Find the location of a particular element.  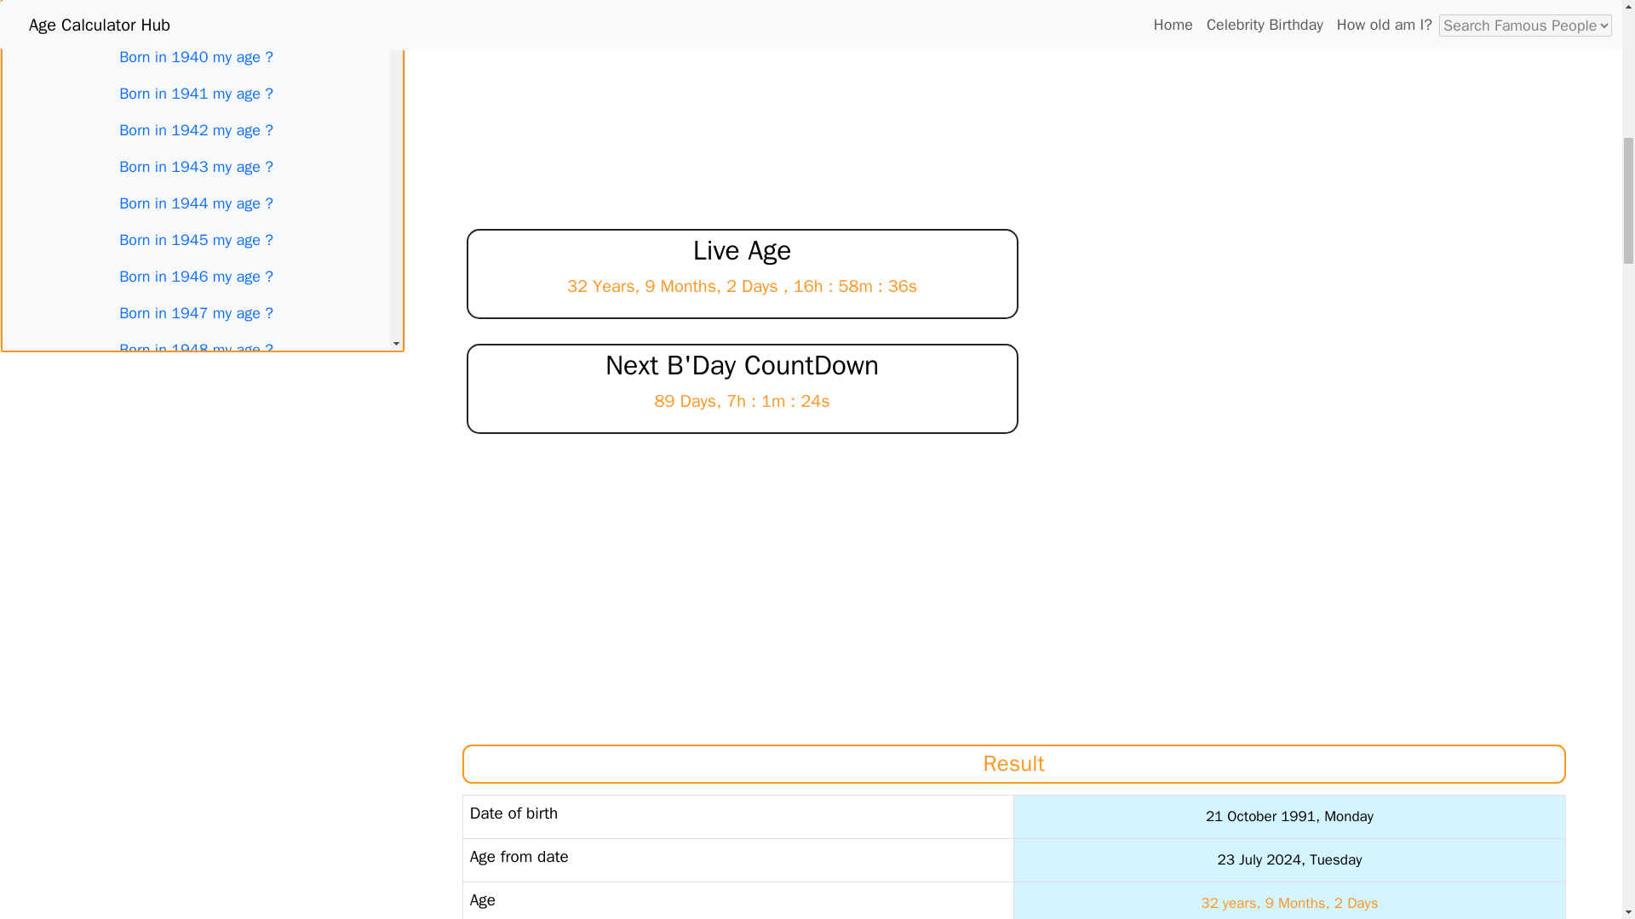

Born in 1955 my age ? is located at coordinates (196, 606).